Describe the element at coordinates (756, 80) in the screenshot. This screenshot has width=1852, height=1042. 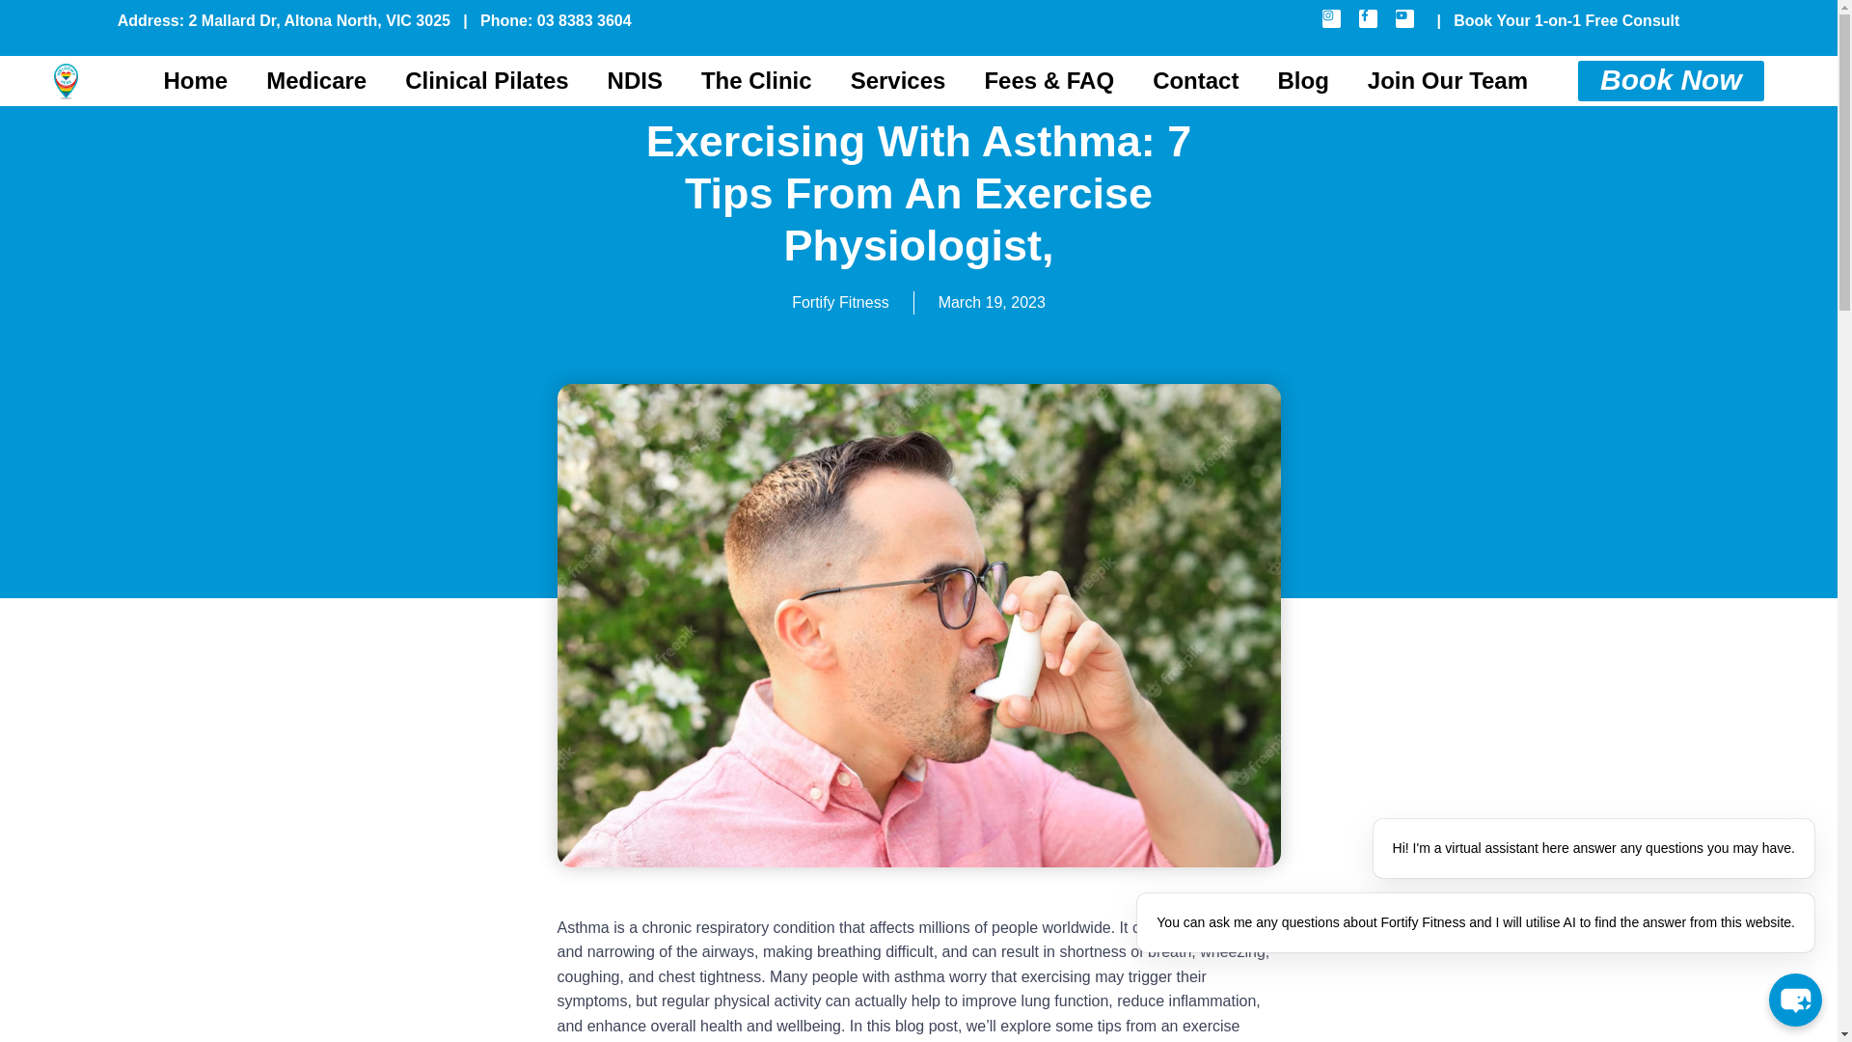
I see `The Clinic` at that location.